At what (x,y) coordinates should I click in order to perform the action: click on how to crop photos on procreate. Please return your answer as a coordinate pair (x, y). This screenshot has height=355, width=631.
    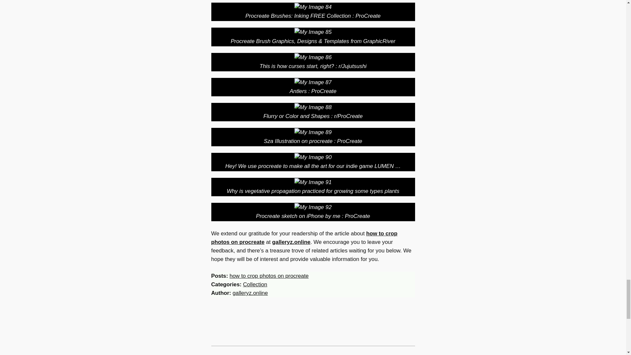
    Looking at the image, I should click on (304, 238).